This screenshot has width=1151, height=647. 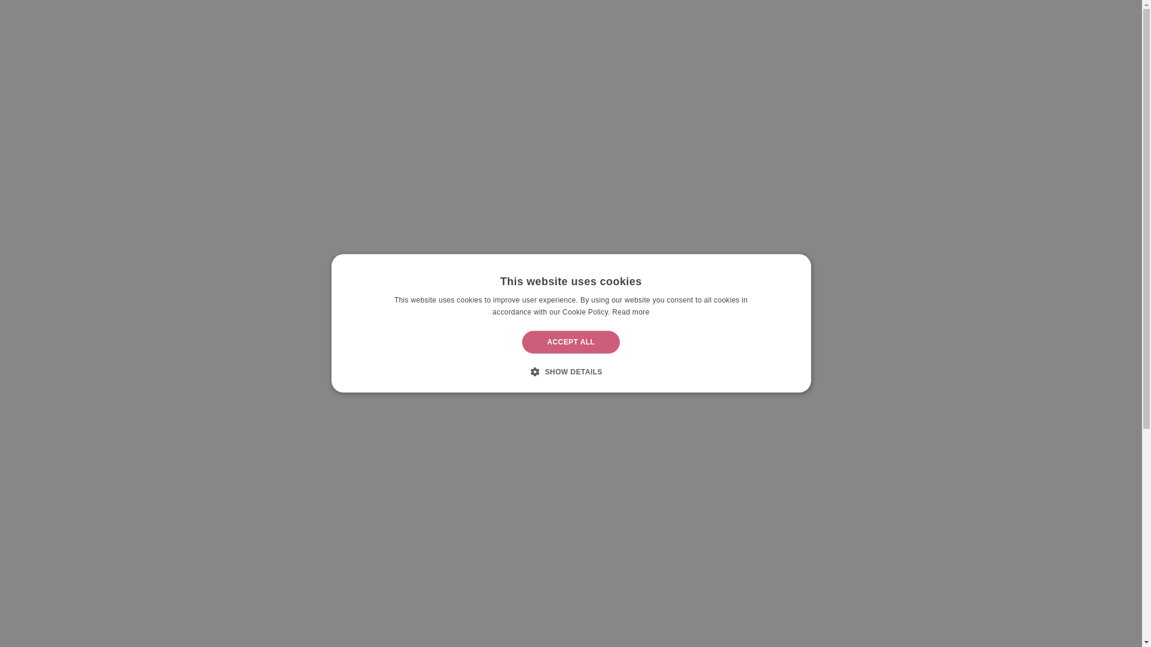 I want to click on ABOUT US, so click(x=655, y=23).